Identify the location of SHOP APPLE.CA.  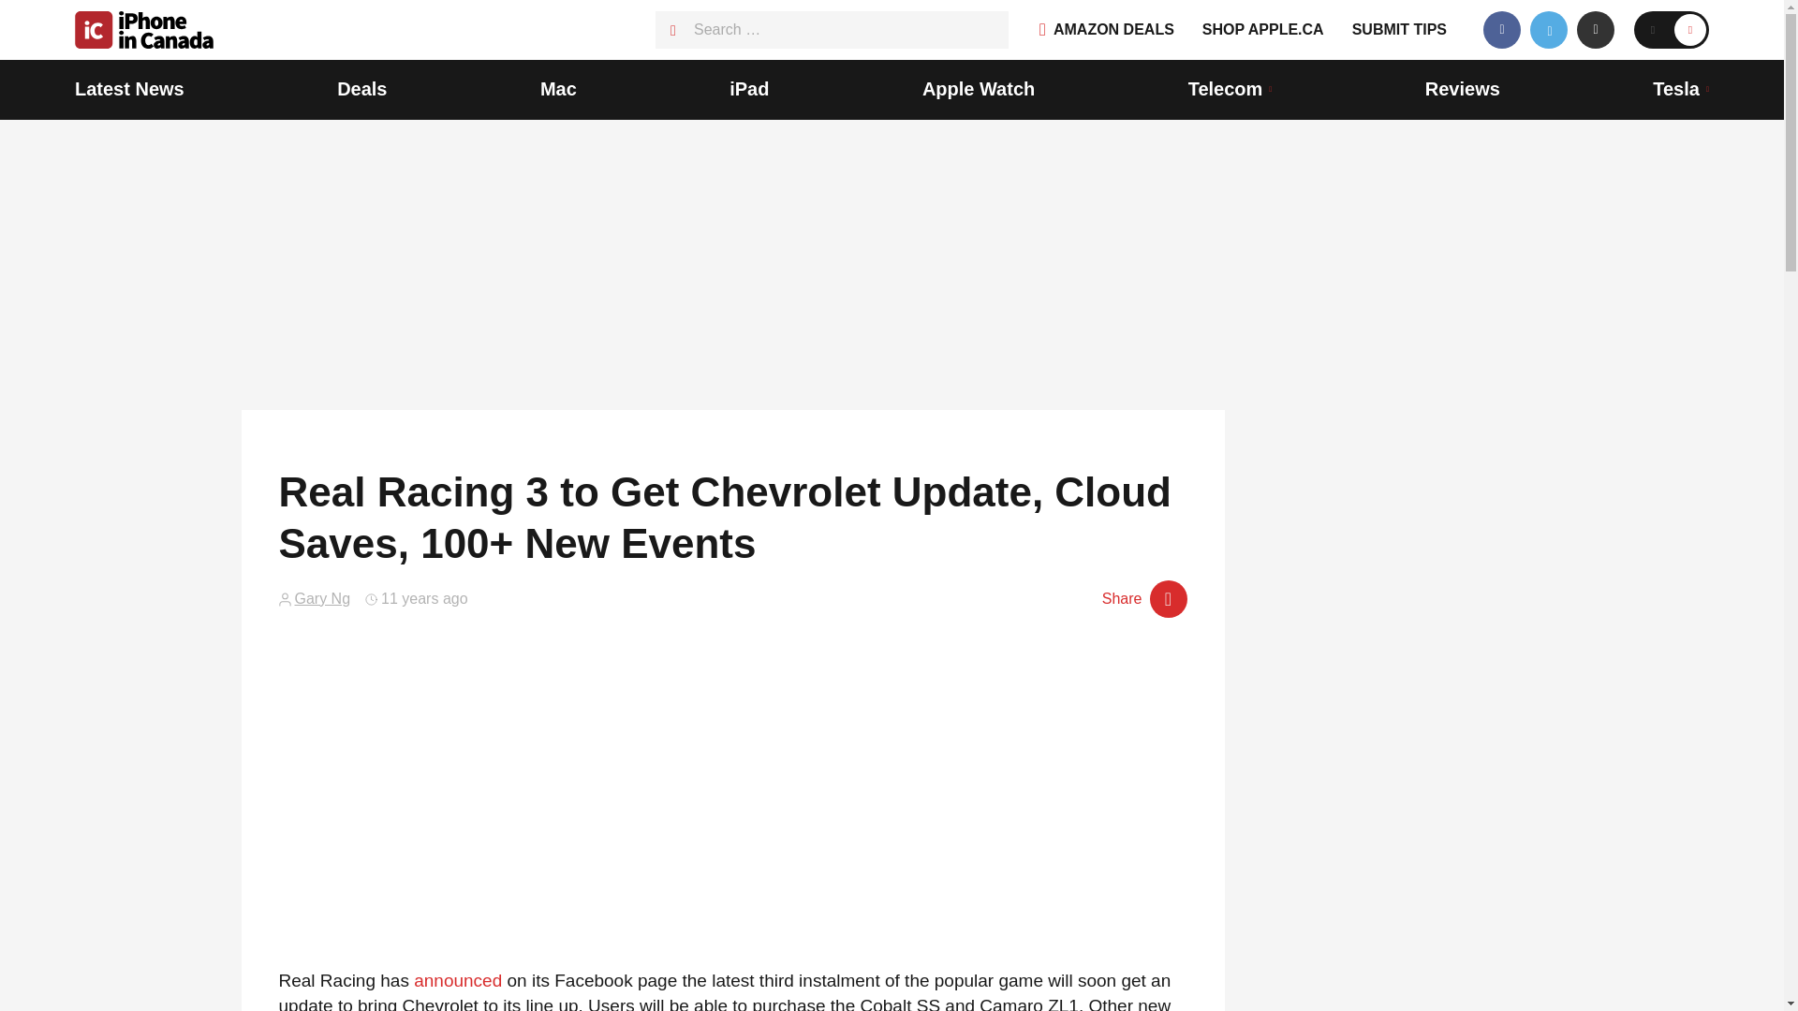
(1262, 30).